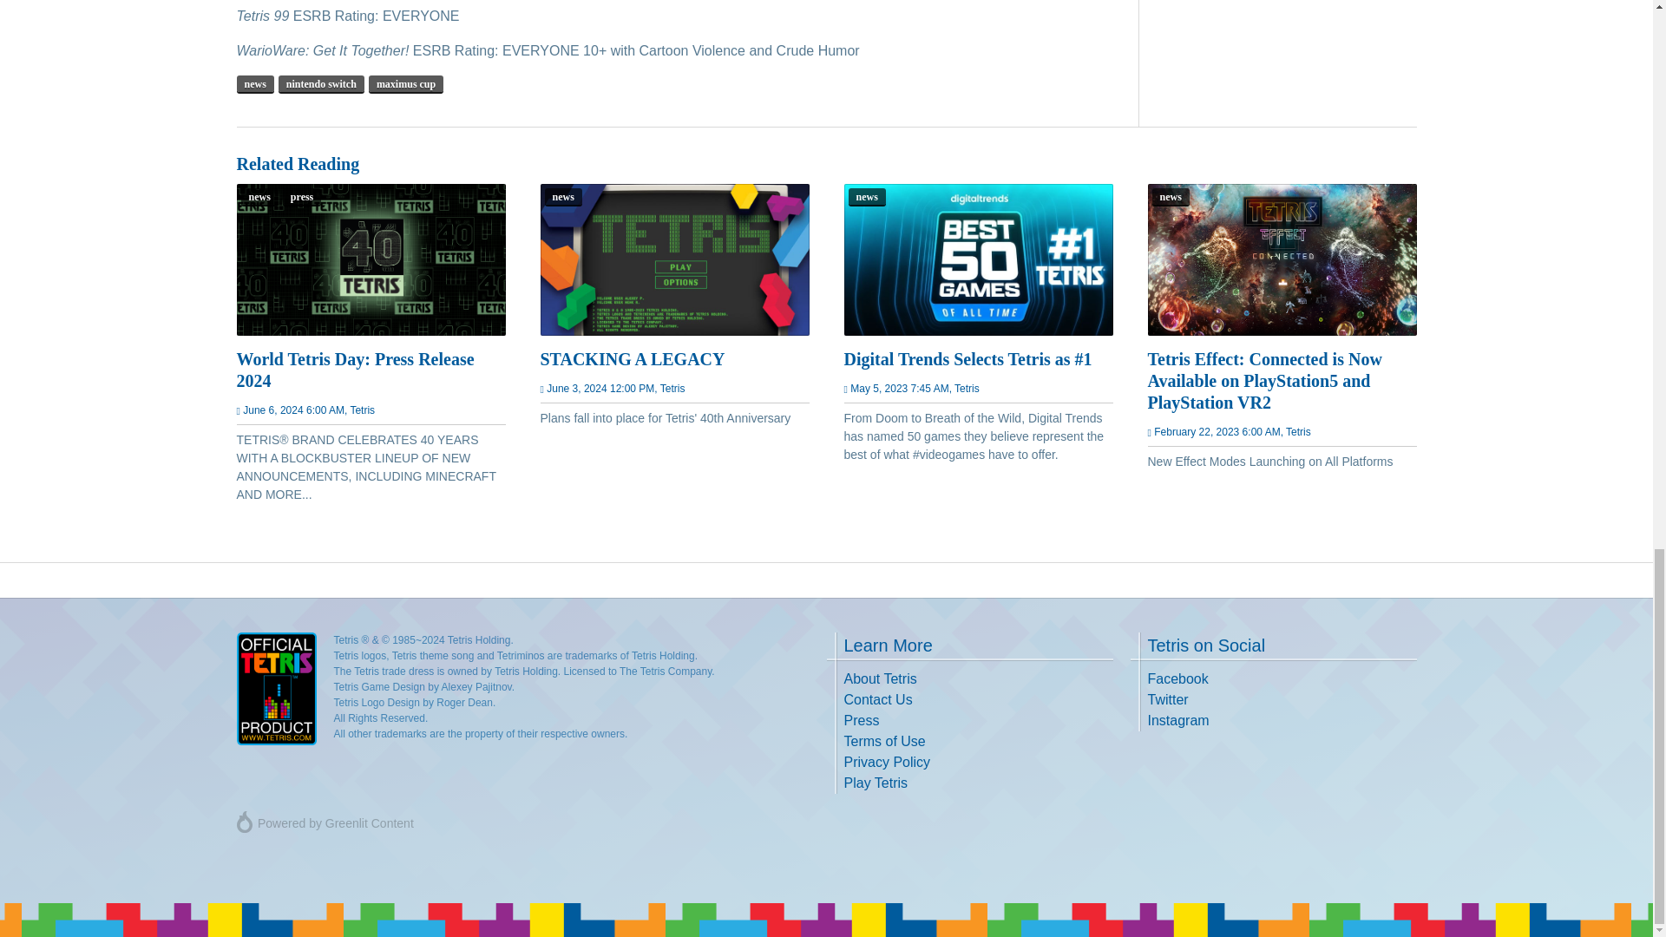 The image size is (1666, 937). Describe the element at coordinates (370, 370) in the screenshot. I see `World Tetris Day: Press Release 2024` at that location.